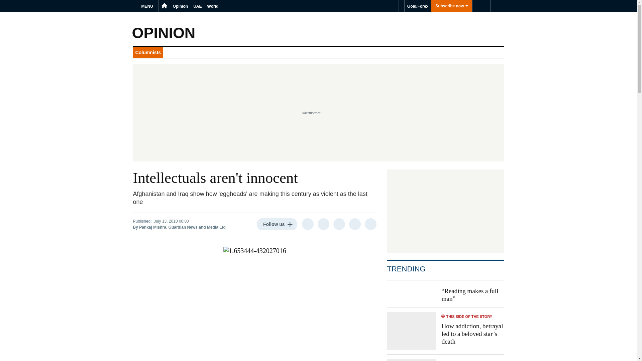 This screenshot has height=361, width=642. What do you see at coordinates (213, 6) in the screenshot?
I see `World` at bounding box center [213, 6].